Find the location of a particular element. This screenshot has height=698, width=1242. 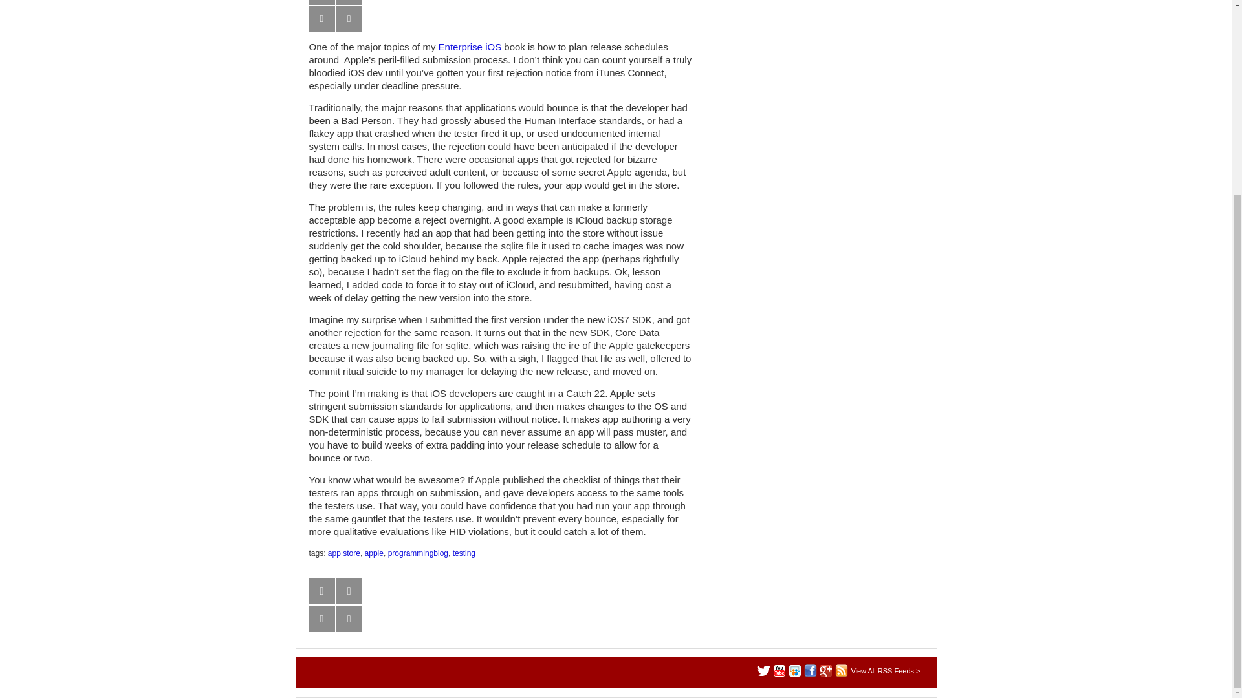

Developing Enterprise iOS Applications is located at coordinates (470, 47).